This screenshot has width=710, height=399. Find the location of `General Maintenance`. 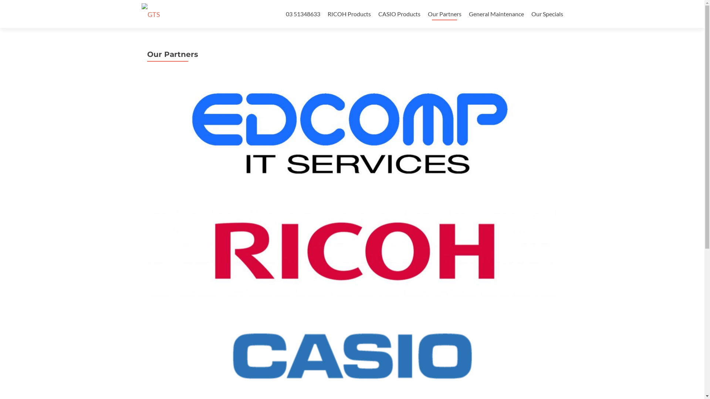

General Maintenance is located at coordinates (496, 14).